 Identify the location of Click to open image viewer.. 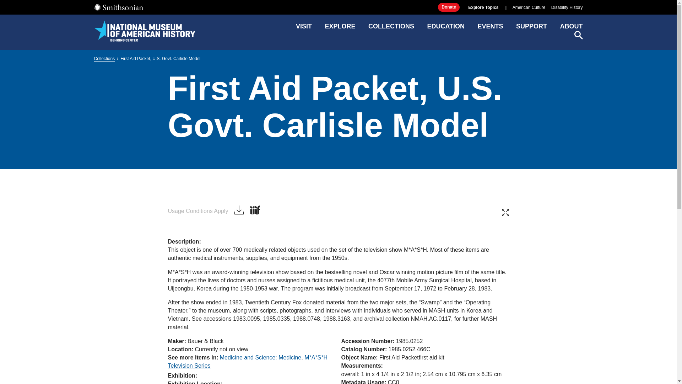
(338, 193).